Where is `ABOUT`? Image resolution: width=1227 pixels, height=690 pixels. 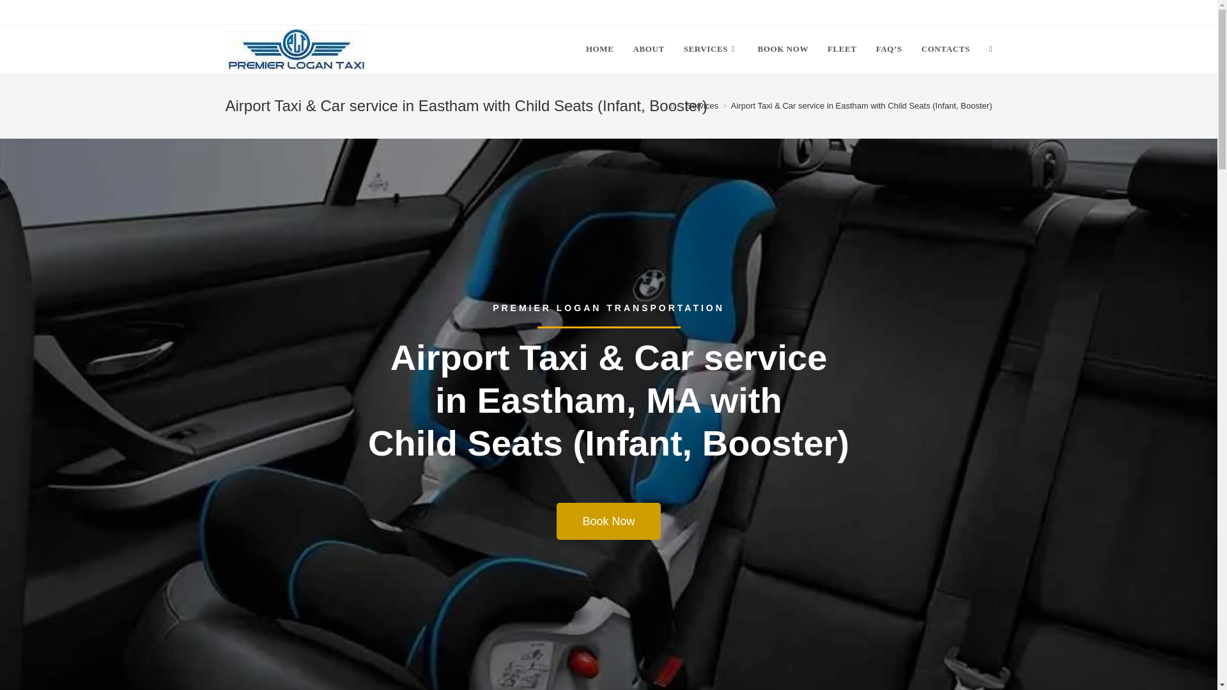 ABOUT is located at coordinates (648, 49).